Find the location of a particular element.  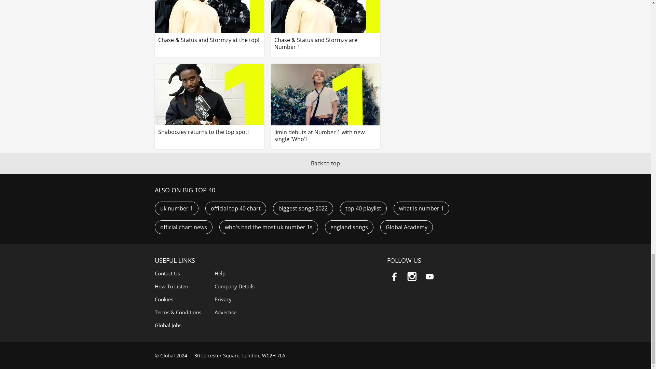

top 40 playlist is located at coordinates (363, 208).